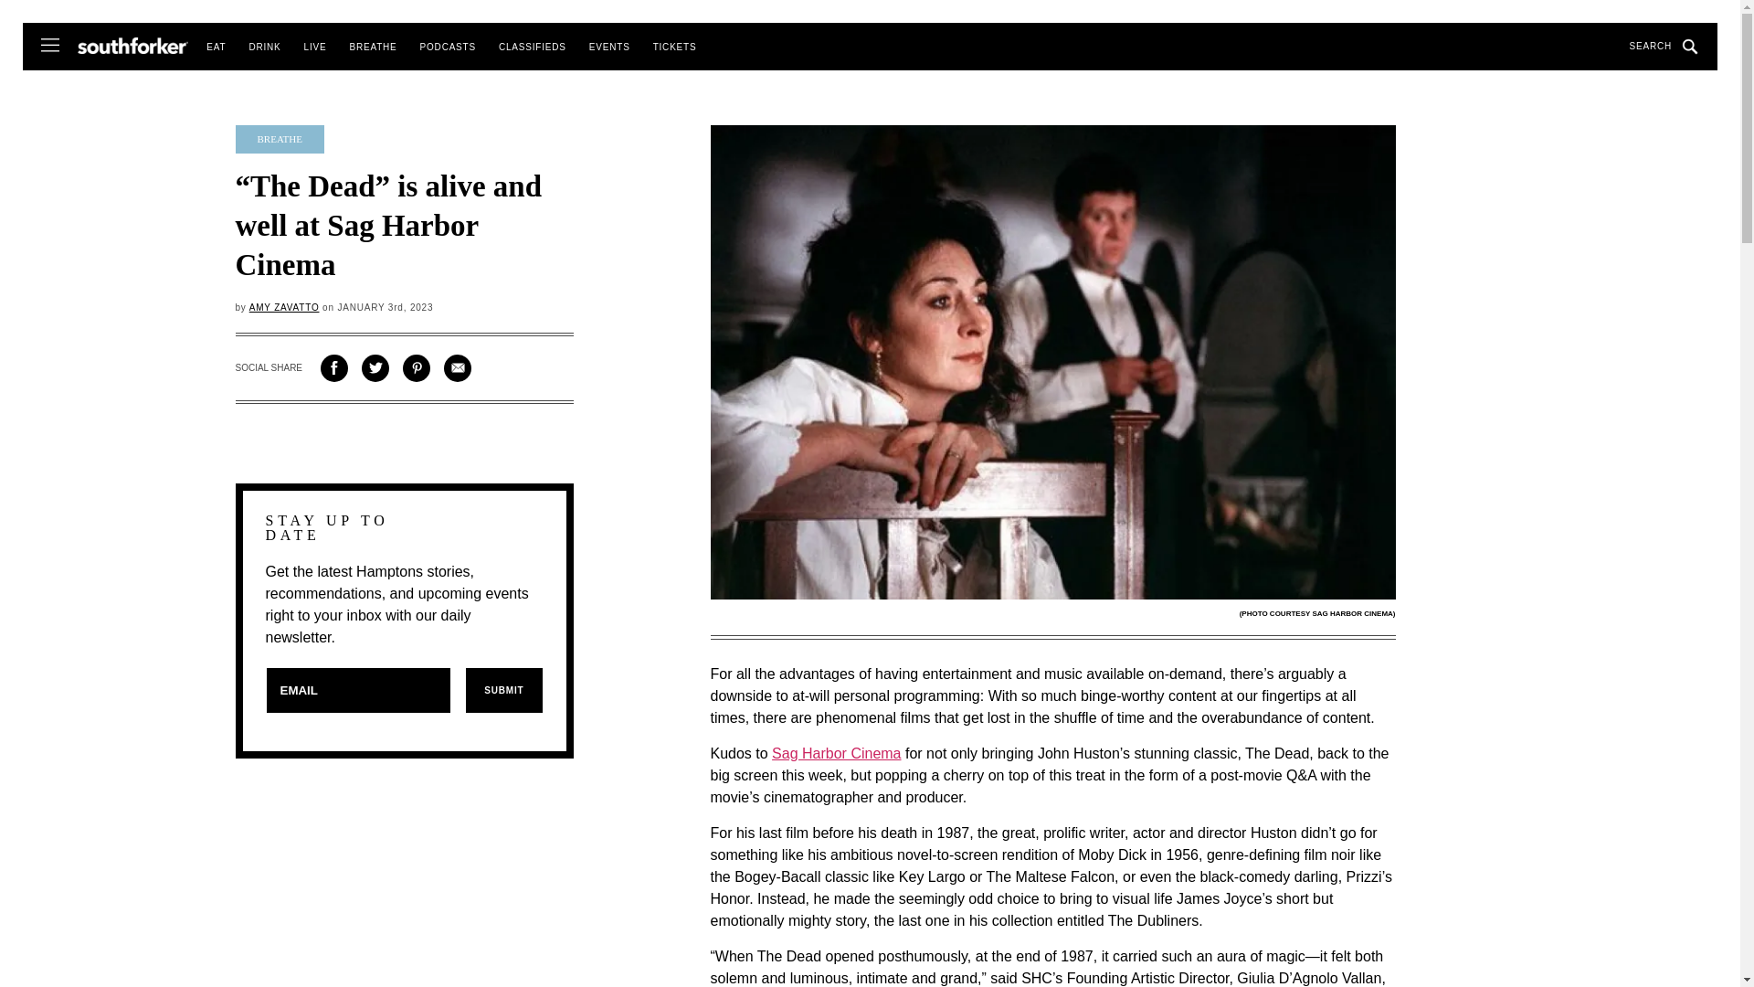  What do you see at coordinates (532, 48) in the screenshot?
I see `CLASSIFIEDS` at bounding box center [532, 48].